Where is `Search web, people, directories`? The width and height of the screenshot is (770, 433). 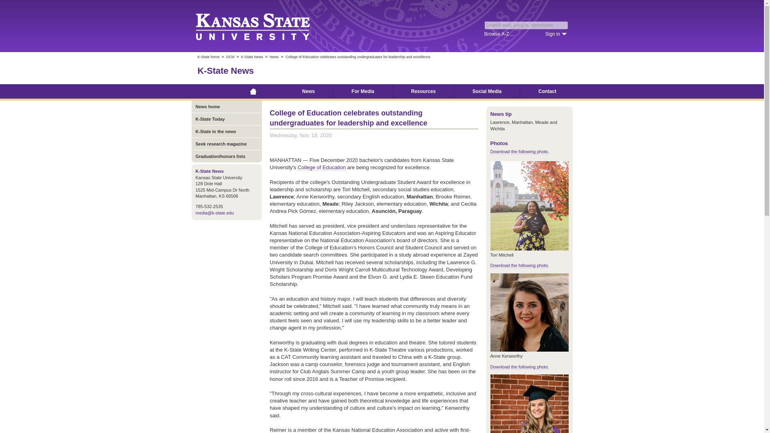 Search web, people, directories is located at coordinates (526, 25).